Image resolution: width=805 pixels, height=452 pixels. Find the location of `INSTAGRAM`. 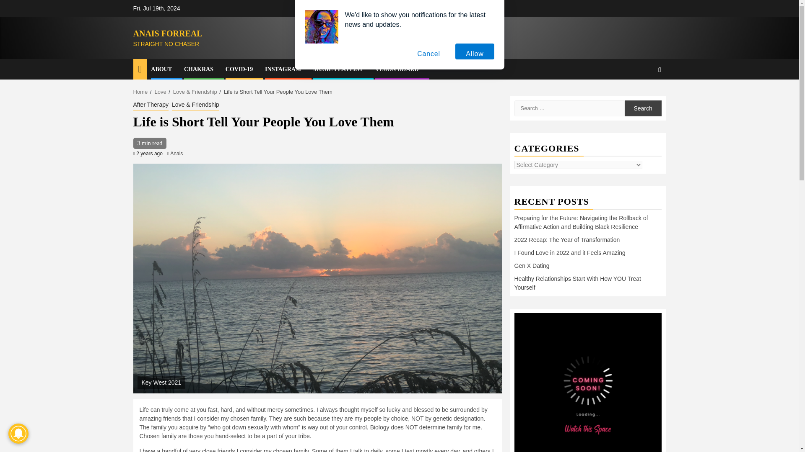

INSTAGRAM is located at coordinates (283, 69).